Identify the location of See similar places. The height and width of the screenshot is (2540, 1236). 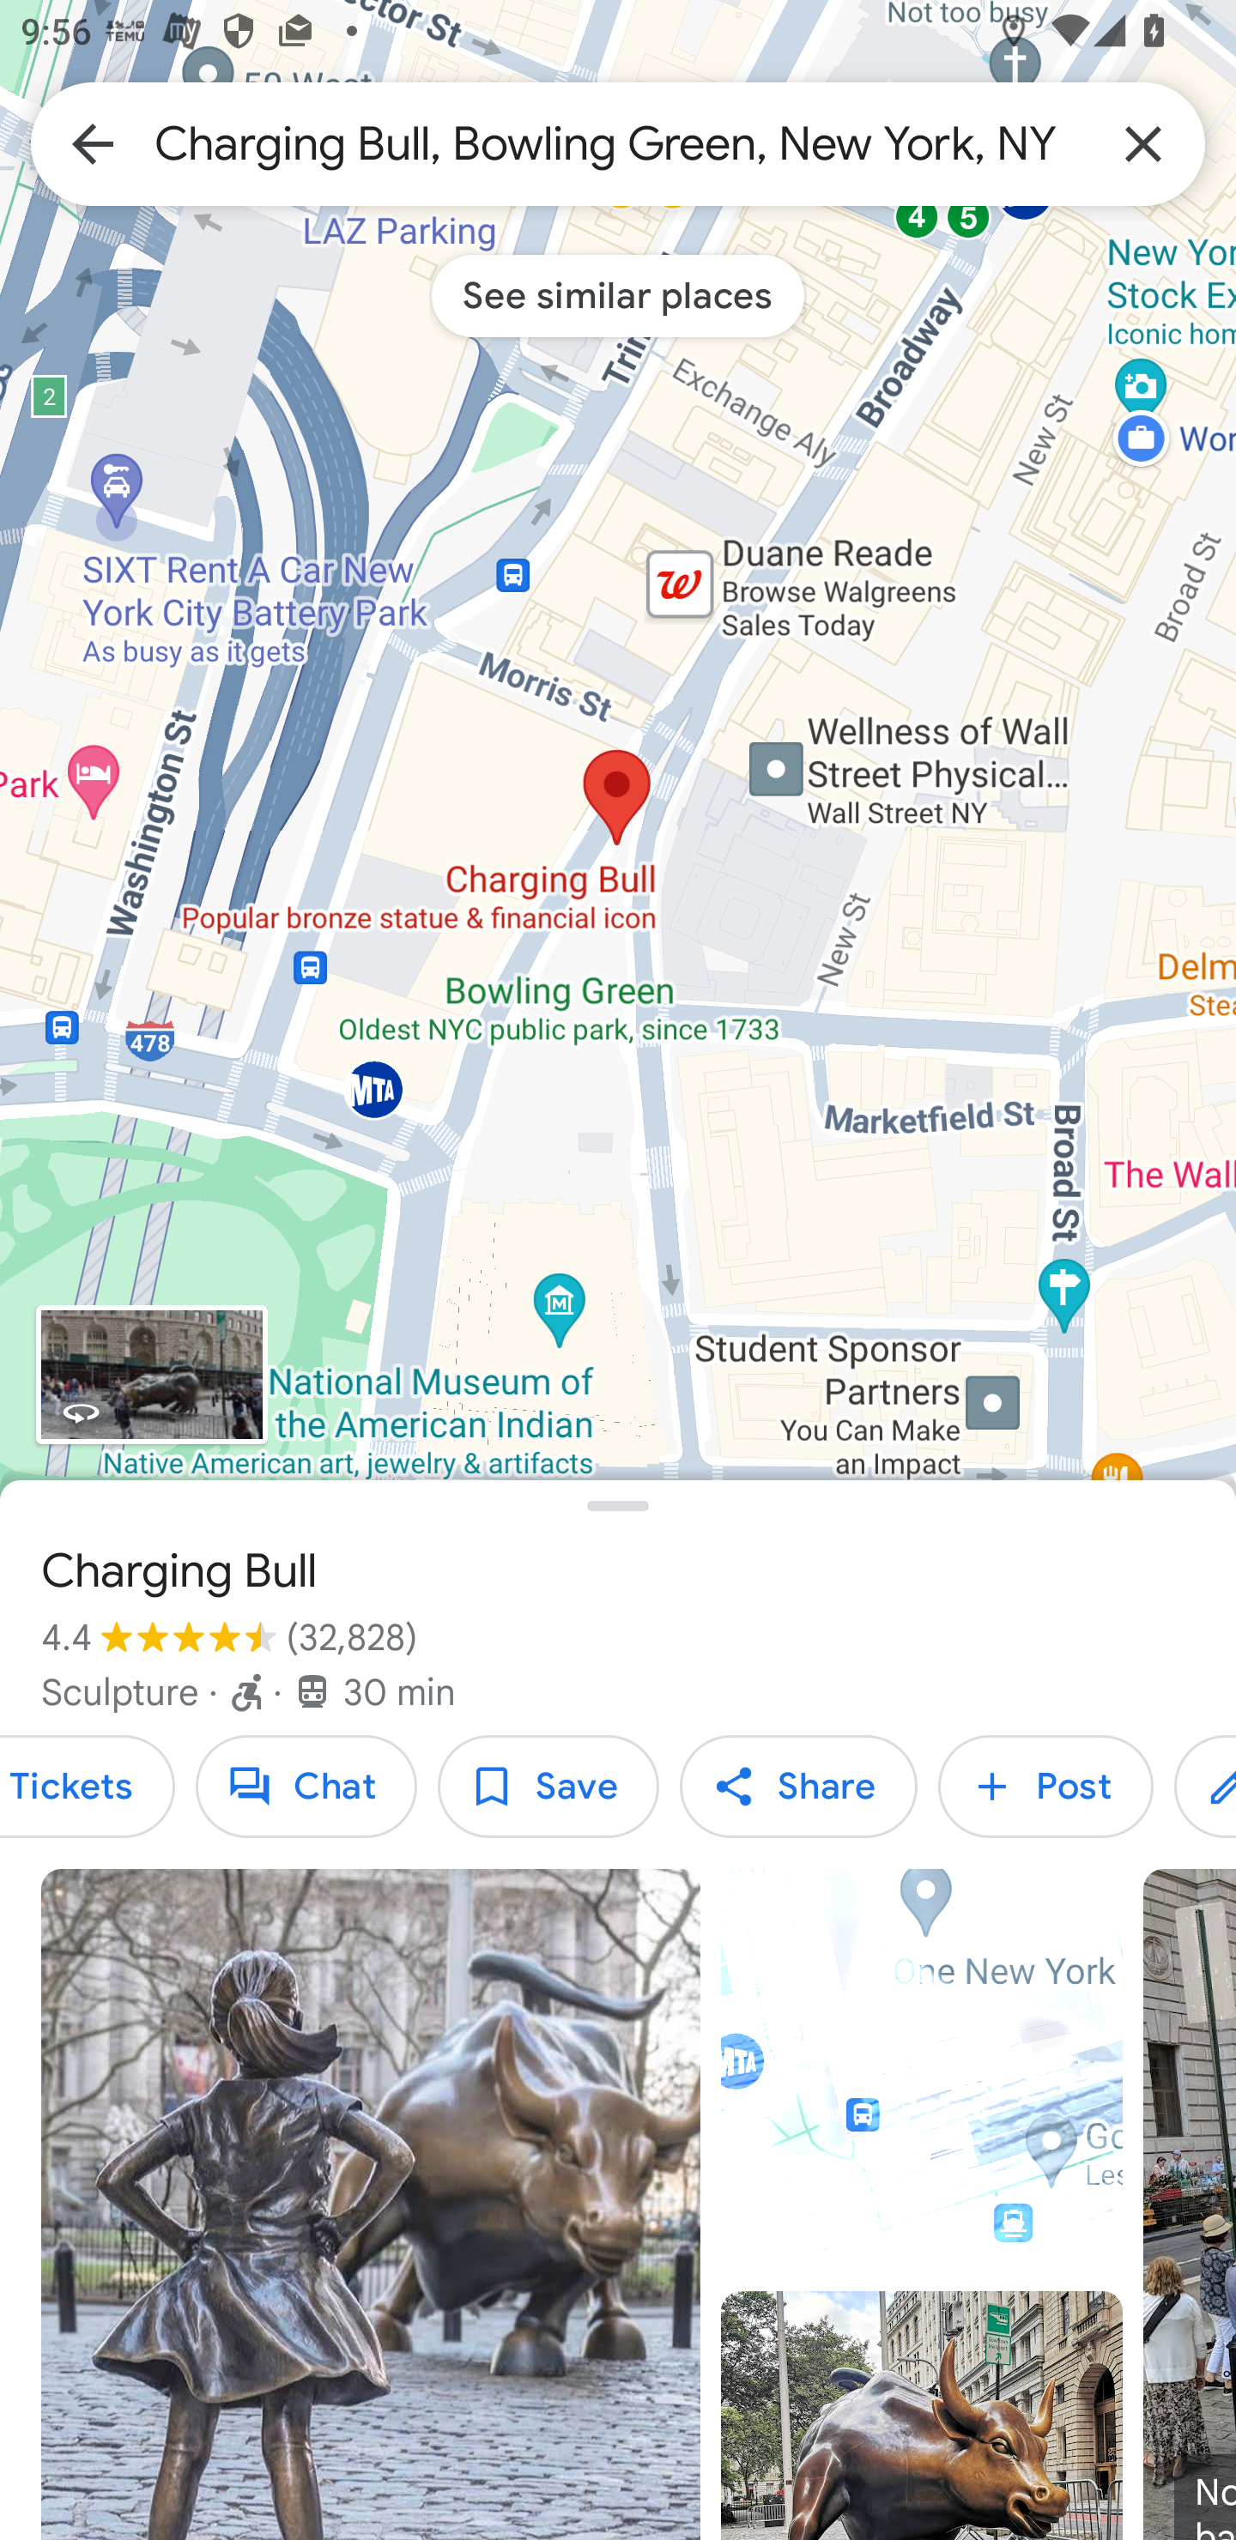
(618, 295).